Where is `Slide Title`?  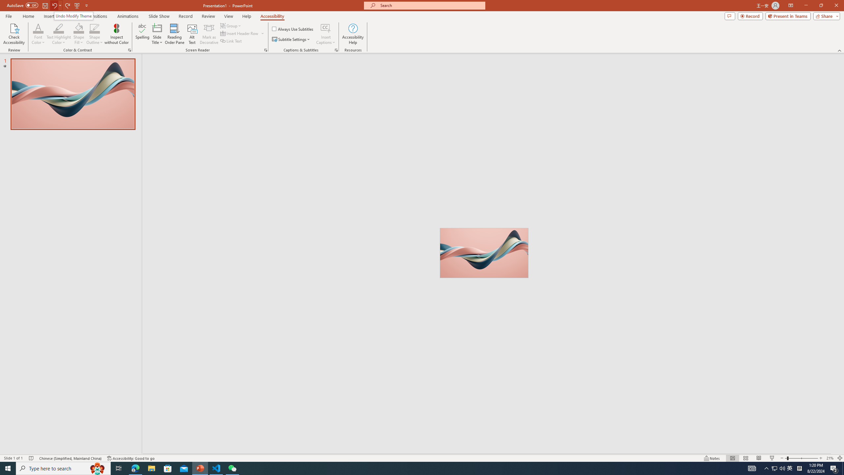 Slide Title is located at coordinates (157, 34).